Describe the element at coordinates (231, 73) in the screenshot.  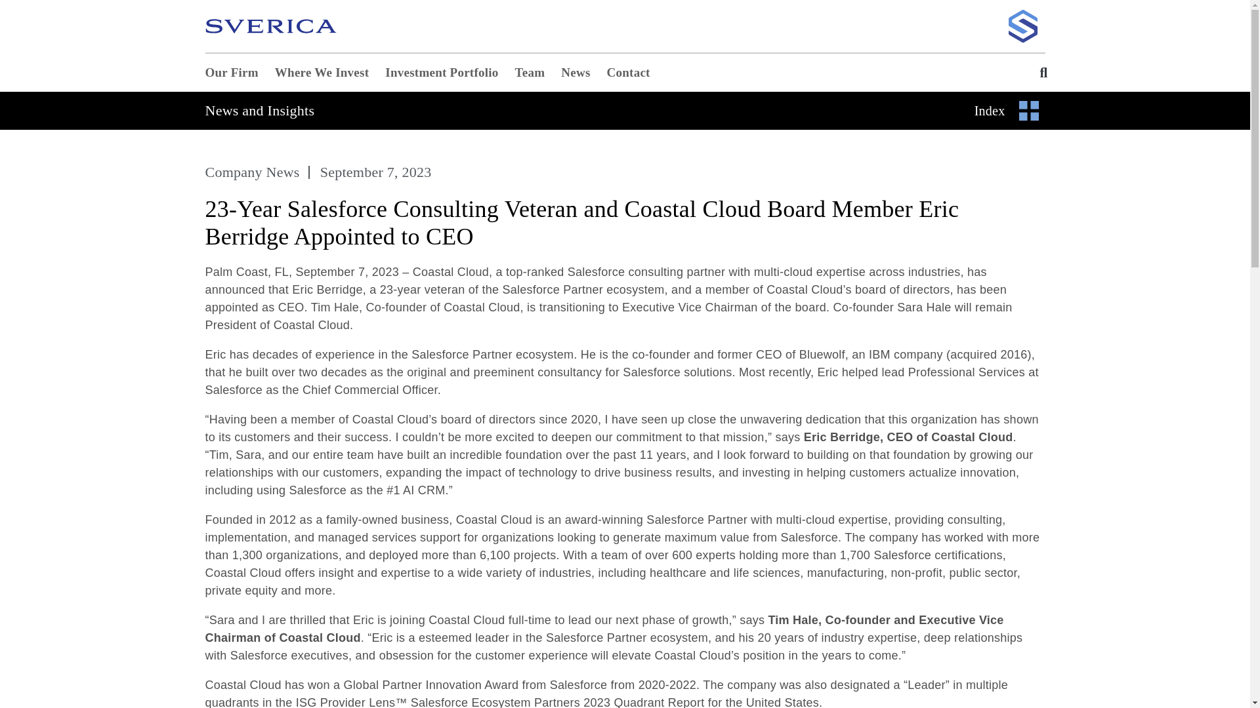
I see `Our Firm` at that location.